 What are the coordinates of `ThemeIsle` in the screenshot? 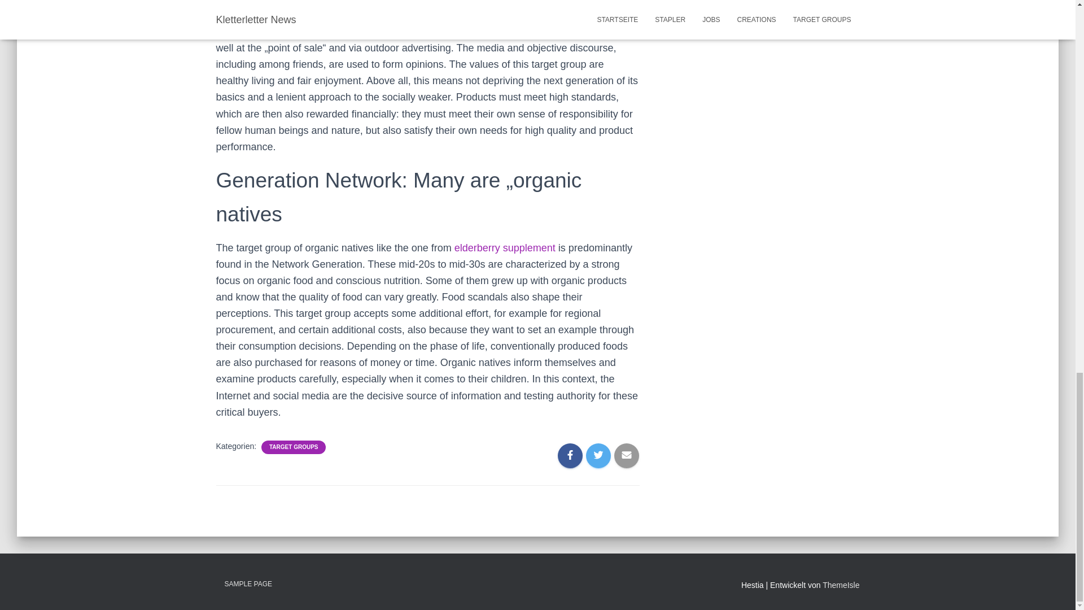 It's located at (841, 585).